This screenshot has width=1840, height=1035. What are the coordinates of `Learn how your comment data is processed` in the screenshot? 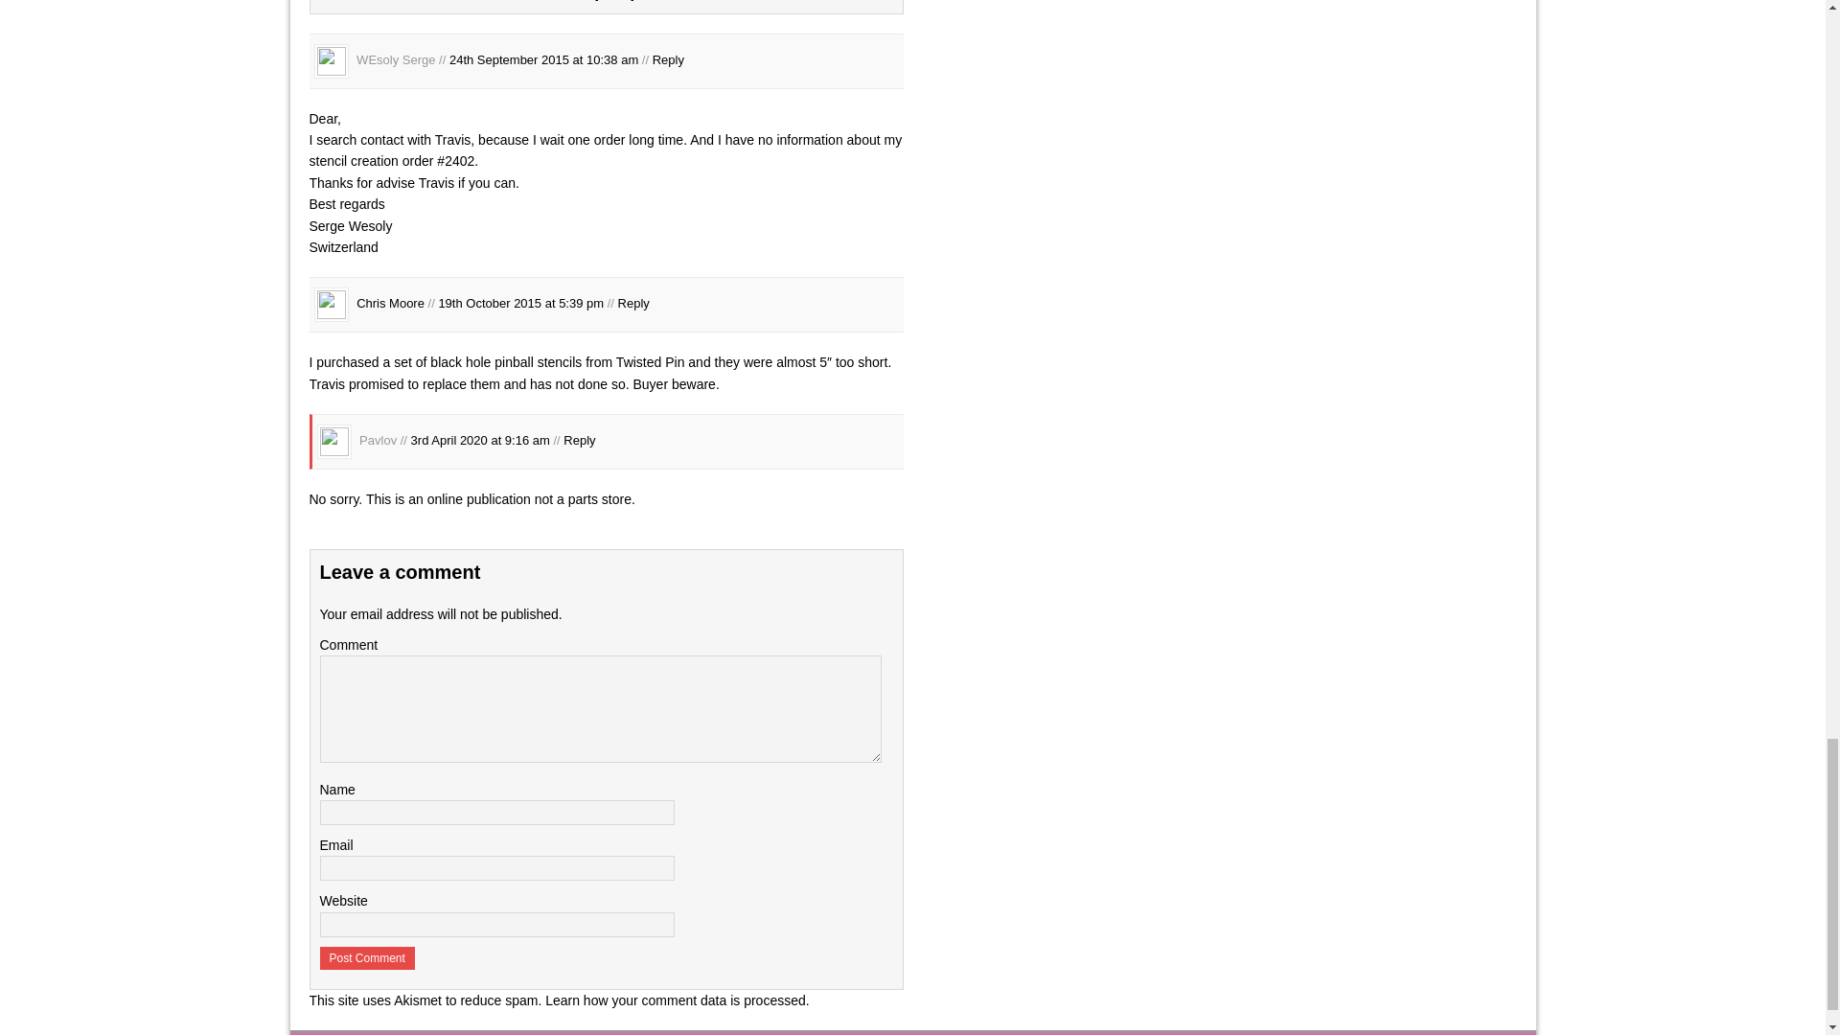 It's located at (675, 1000).